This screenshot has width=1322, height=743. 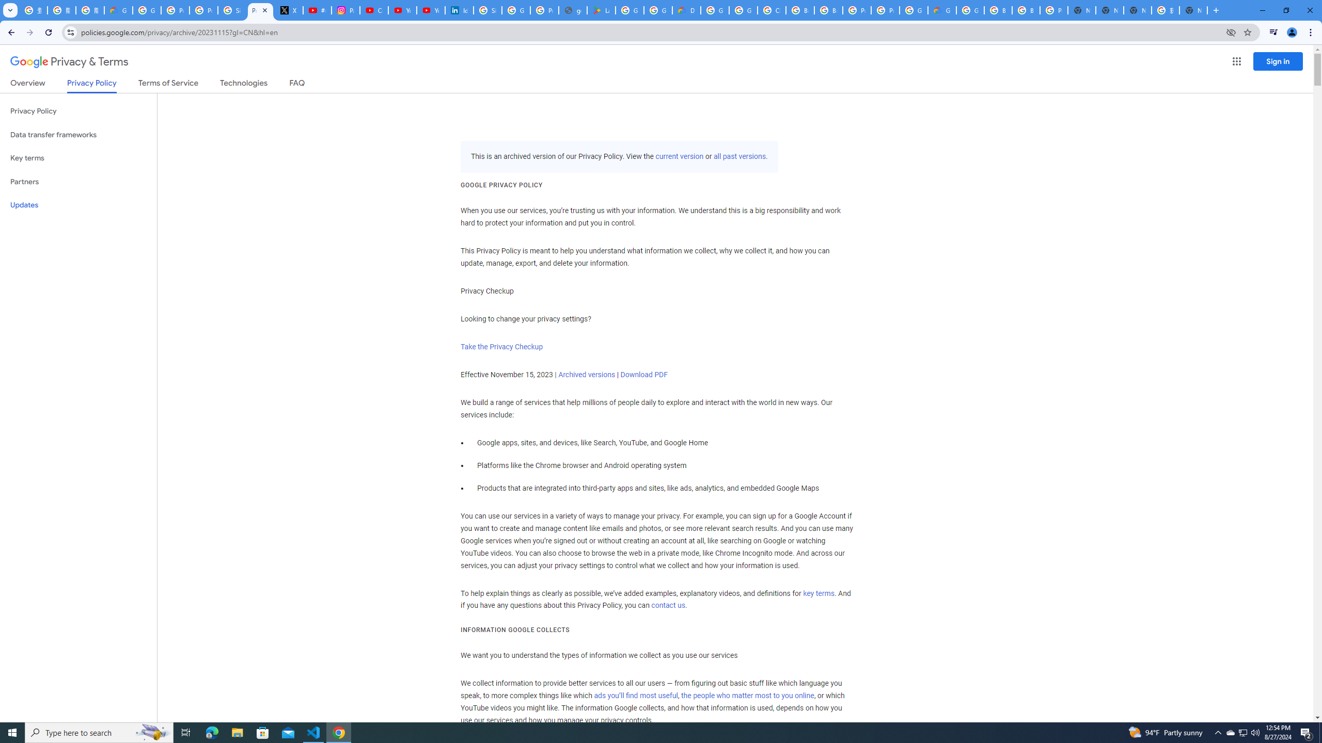 What do you see at coordinates (118, 10) in the screenshot?
I see `Google Cloud Privacy Notice` at bounding box center [118, 10].